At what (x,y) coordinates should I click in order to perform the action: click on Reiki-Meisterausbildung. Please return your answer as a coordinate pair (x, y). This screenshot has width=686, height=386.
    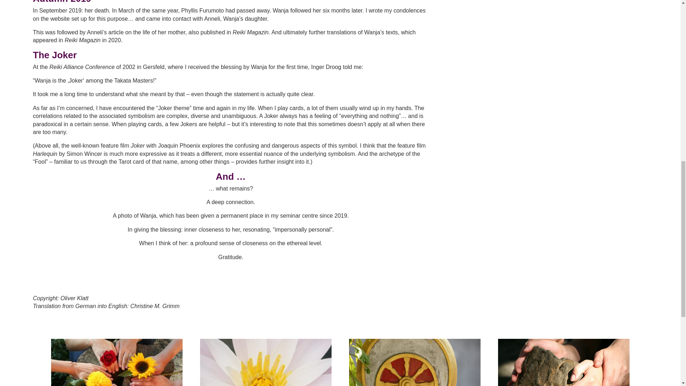
    Looking at the image, I should click on (564, 362).